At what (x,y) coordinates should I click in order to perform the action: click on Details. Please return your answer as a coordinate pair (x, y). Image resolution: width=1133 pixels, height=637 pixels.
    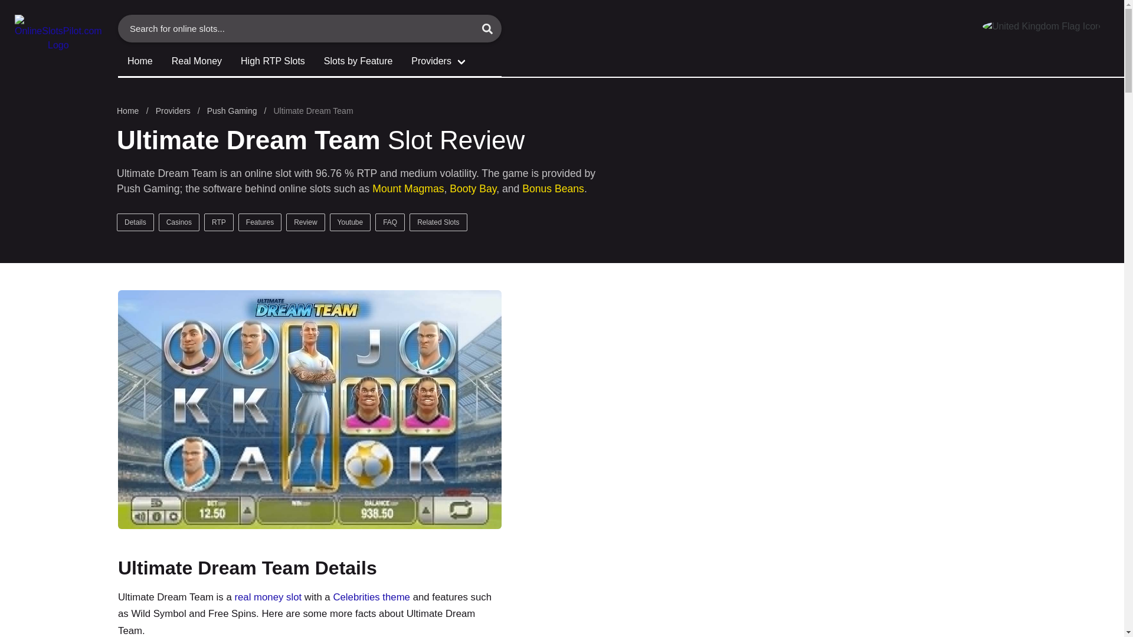
    Looking at the image, I should click on (135, 222).